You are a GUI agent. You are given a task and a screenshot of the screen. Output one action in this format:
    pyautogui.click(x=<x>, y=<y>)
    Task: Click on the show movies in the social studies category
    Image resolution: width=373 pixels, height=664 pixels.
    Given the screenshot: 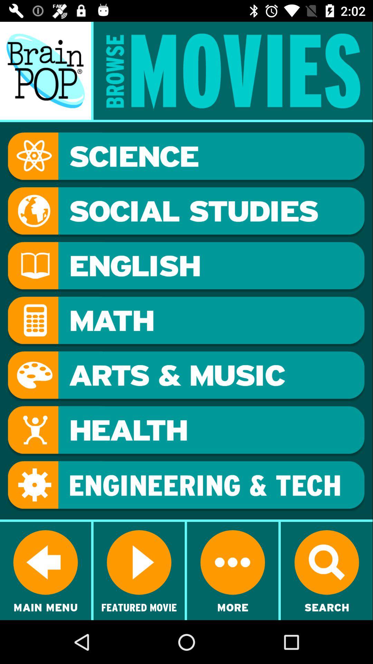 What is the action you would take?
    pyautogui.click(x=186, y=212)
    